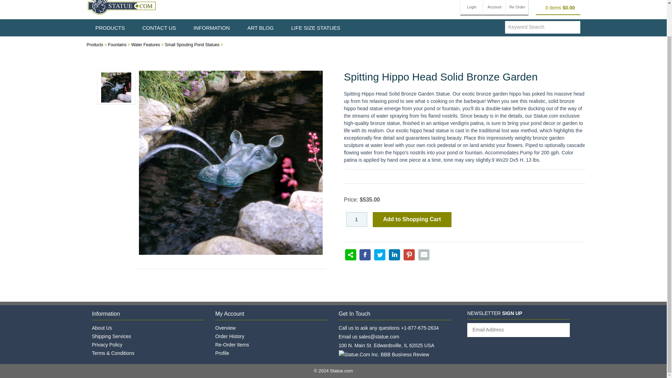  What do you see at coordinates (260, 28) in the screenshot?
I see `ART BLOG` at bounding box center [260, 28].